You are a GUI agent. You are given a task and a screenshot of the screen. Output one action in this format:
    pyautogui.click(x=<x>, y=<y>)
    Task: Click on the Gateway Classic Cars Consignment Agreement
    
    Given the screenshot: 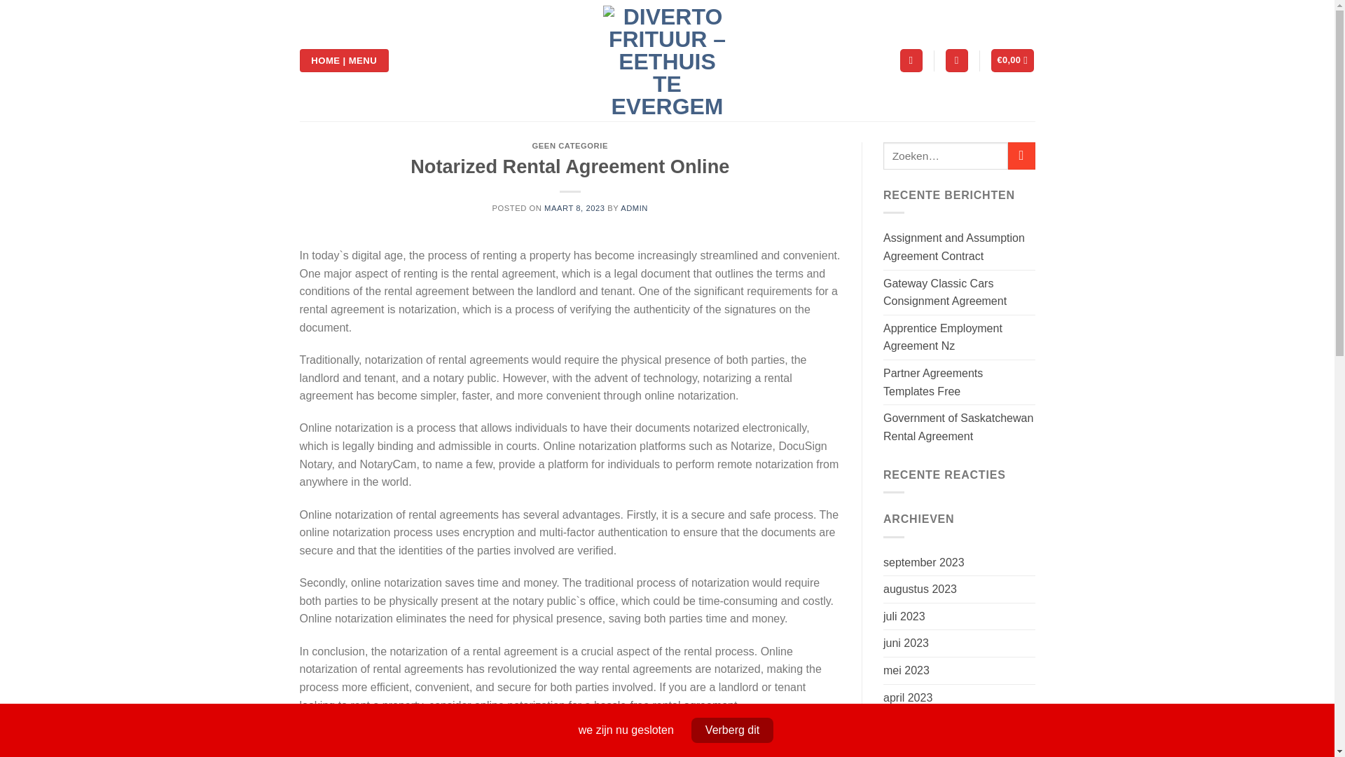 What is the action you would take?
    pyautogui.click(x=960, y=292)
    